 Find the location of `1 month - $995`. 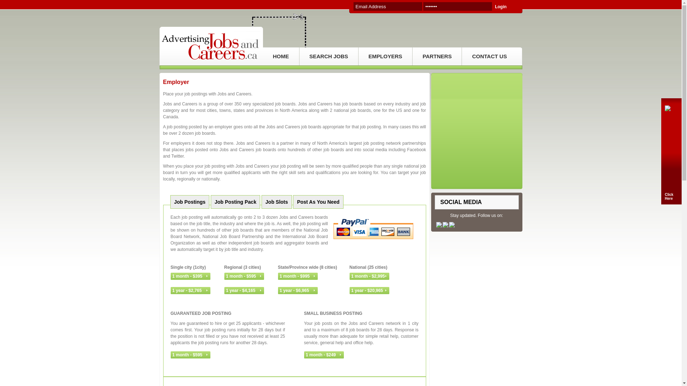

1 month - $995 is located at coordinates (298, 276).